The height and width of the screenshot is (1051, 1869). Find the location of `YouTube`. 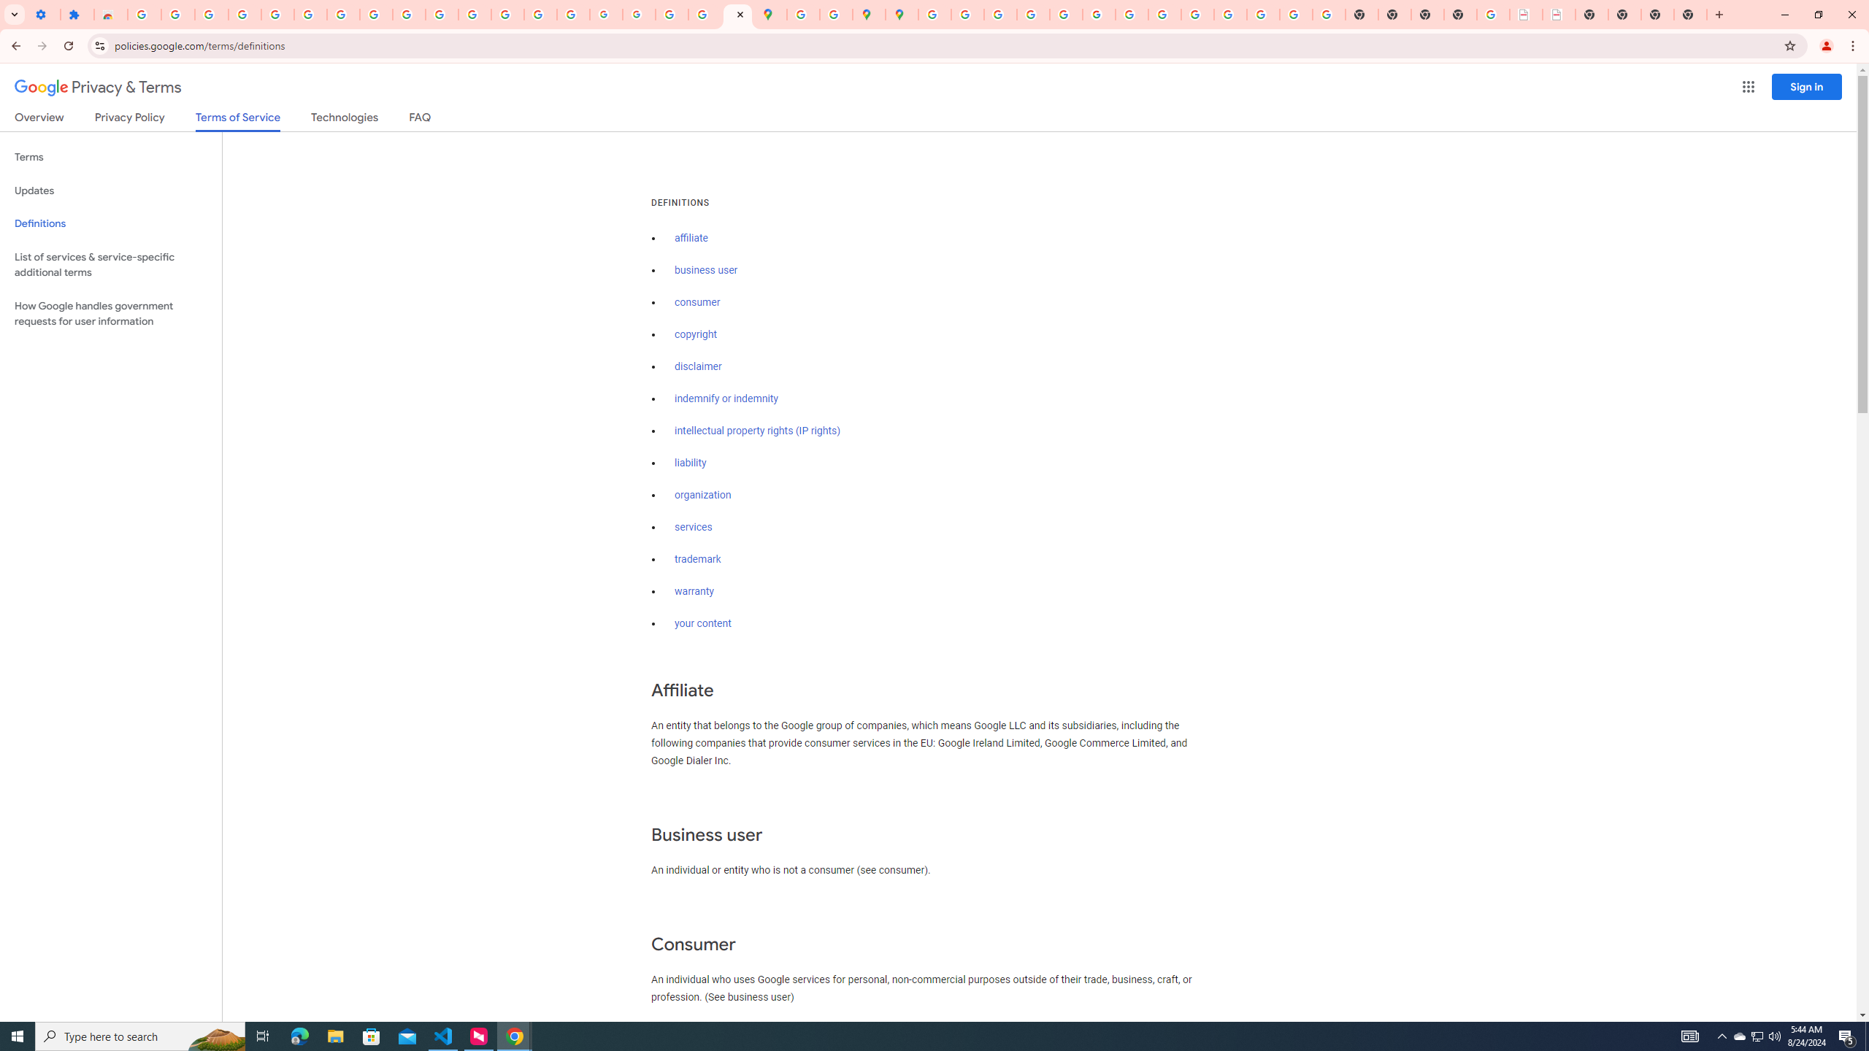

YouTube is located at coordinates (1132, 15).